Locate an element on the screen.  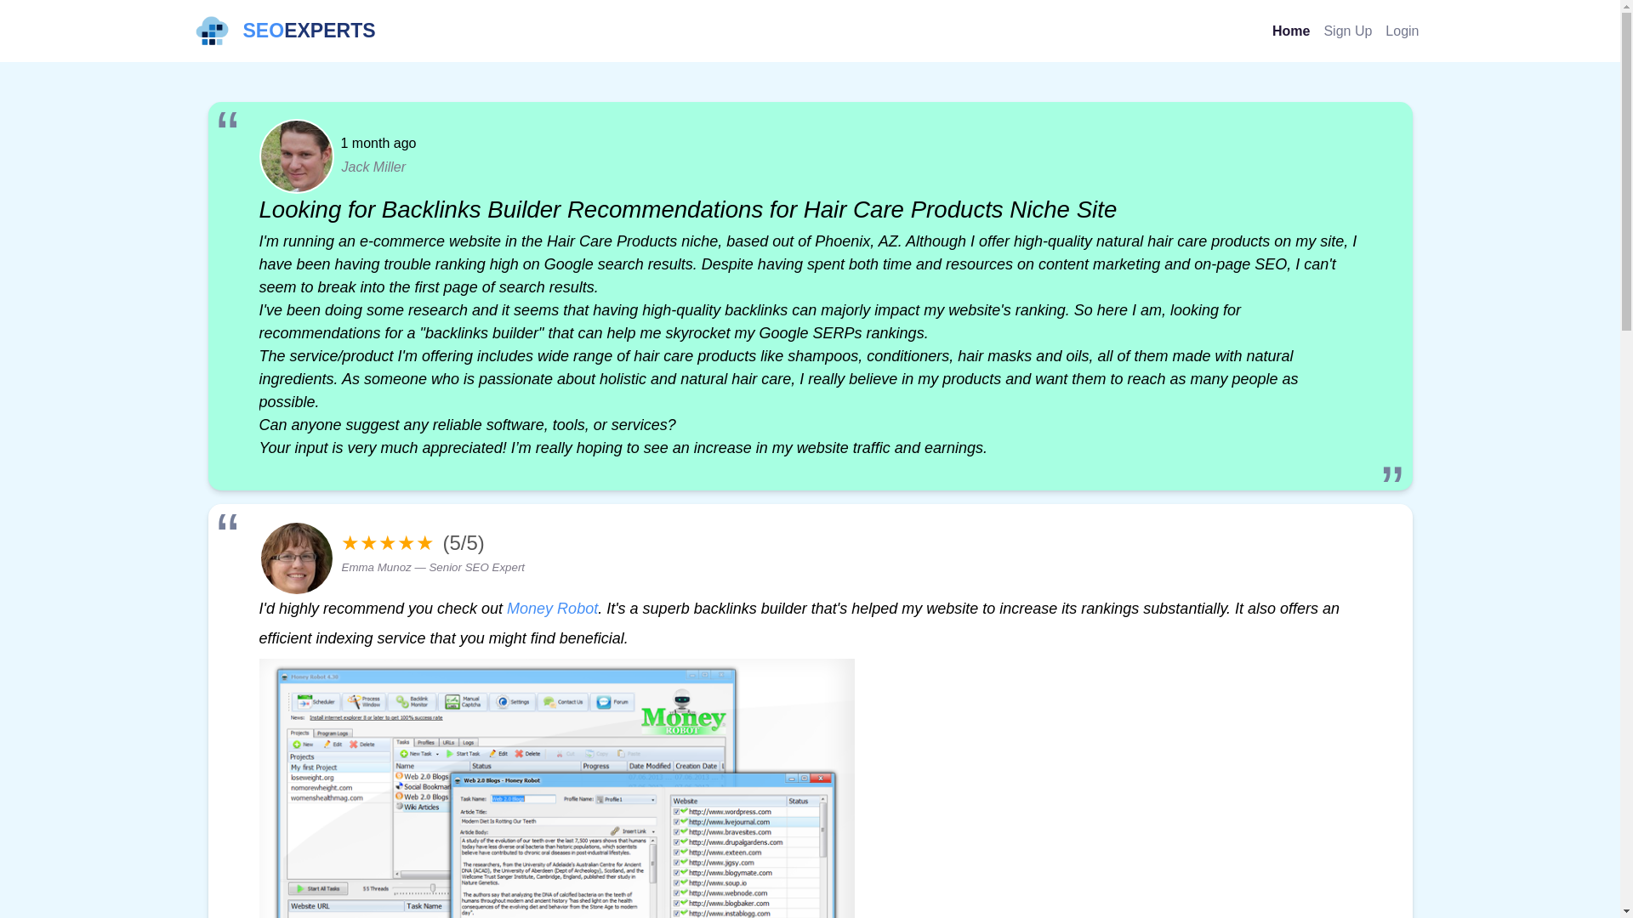
Home is located at coordinates (284, 31).